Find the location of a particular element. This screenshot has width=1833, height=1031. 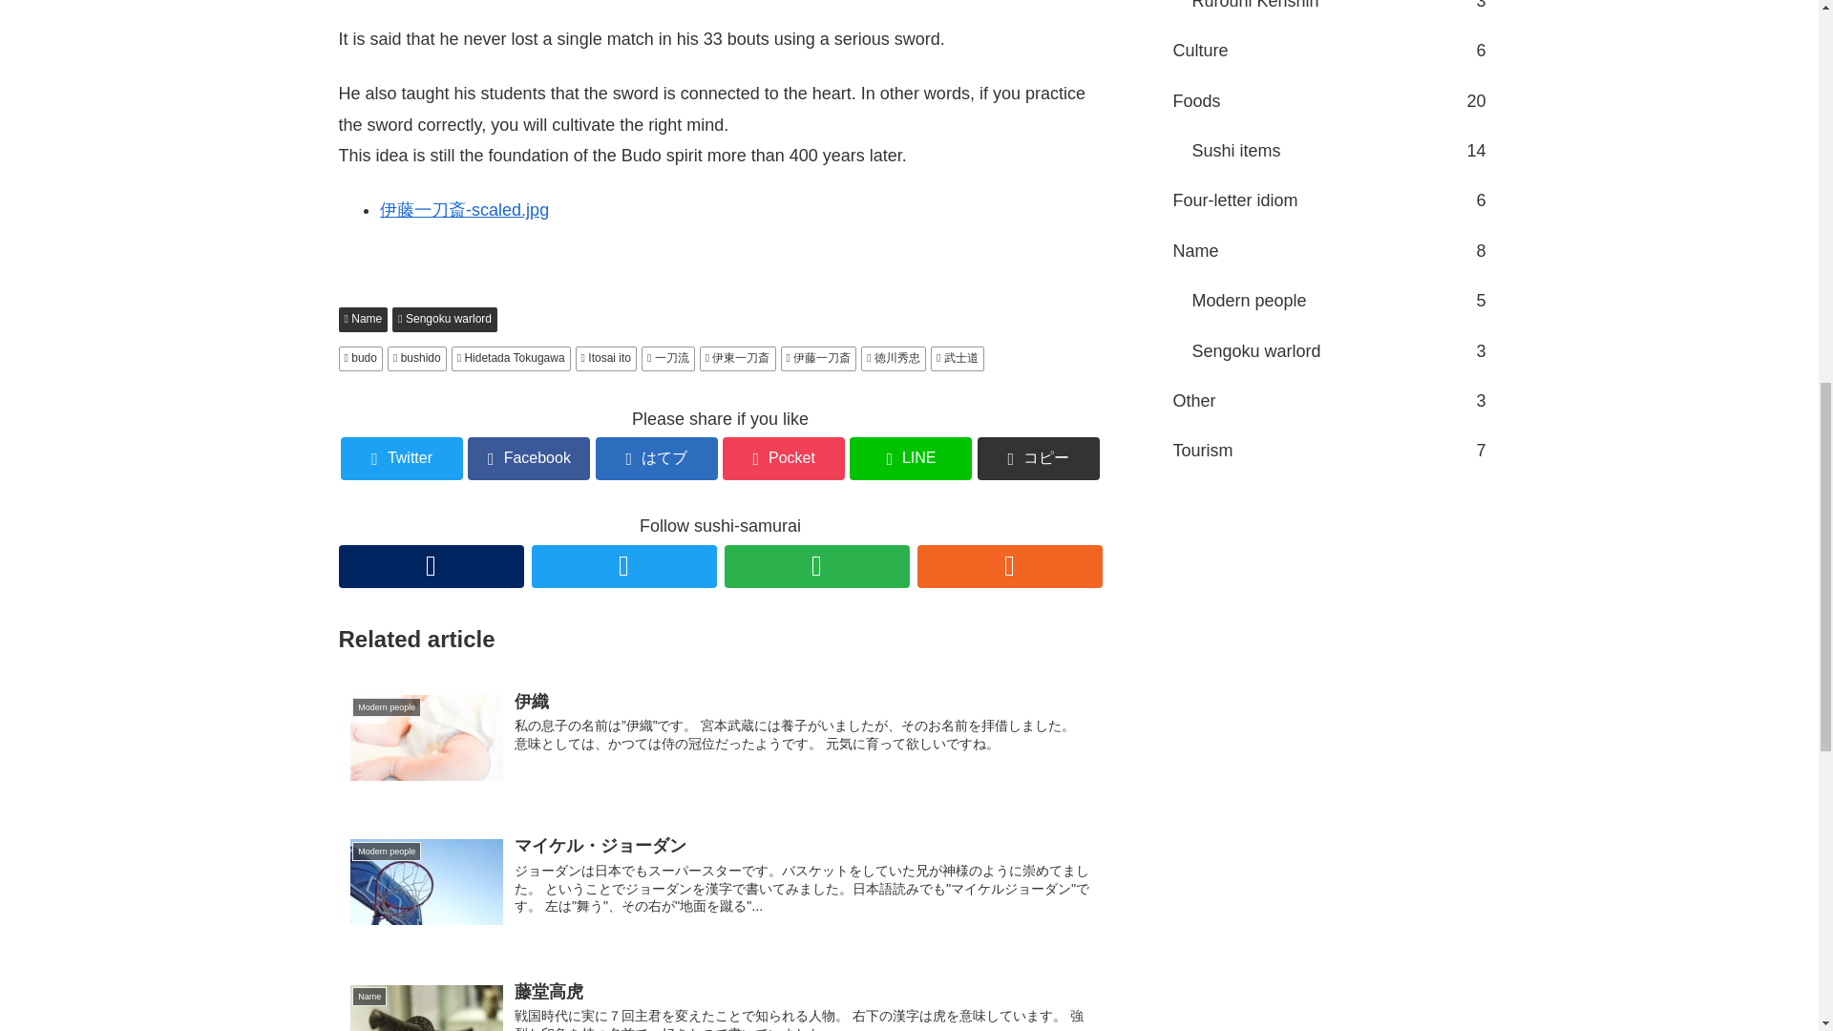

Facebook is located at coordinates (529, 458).